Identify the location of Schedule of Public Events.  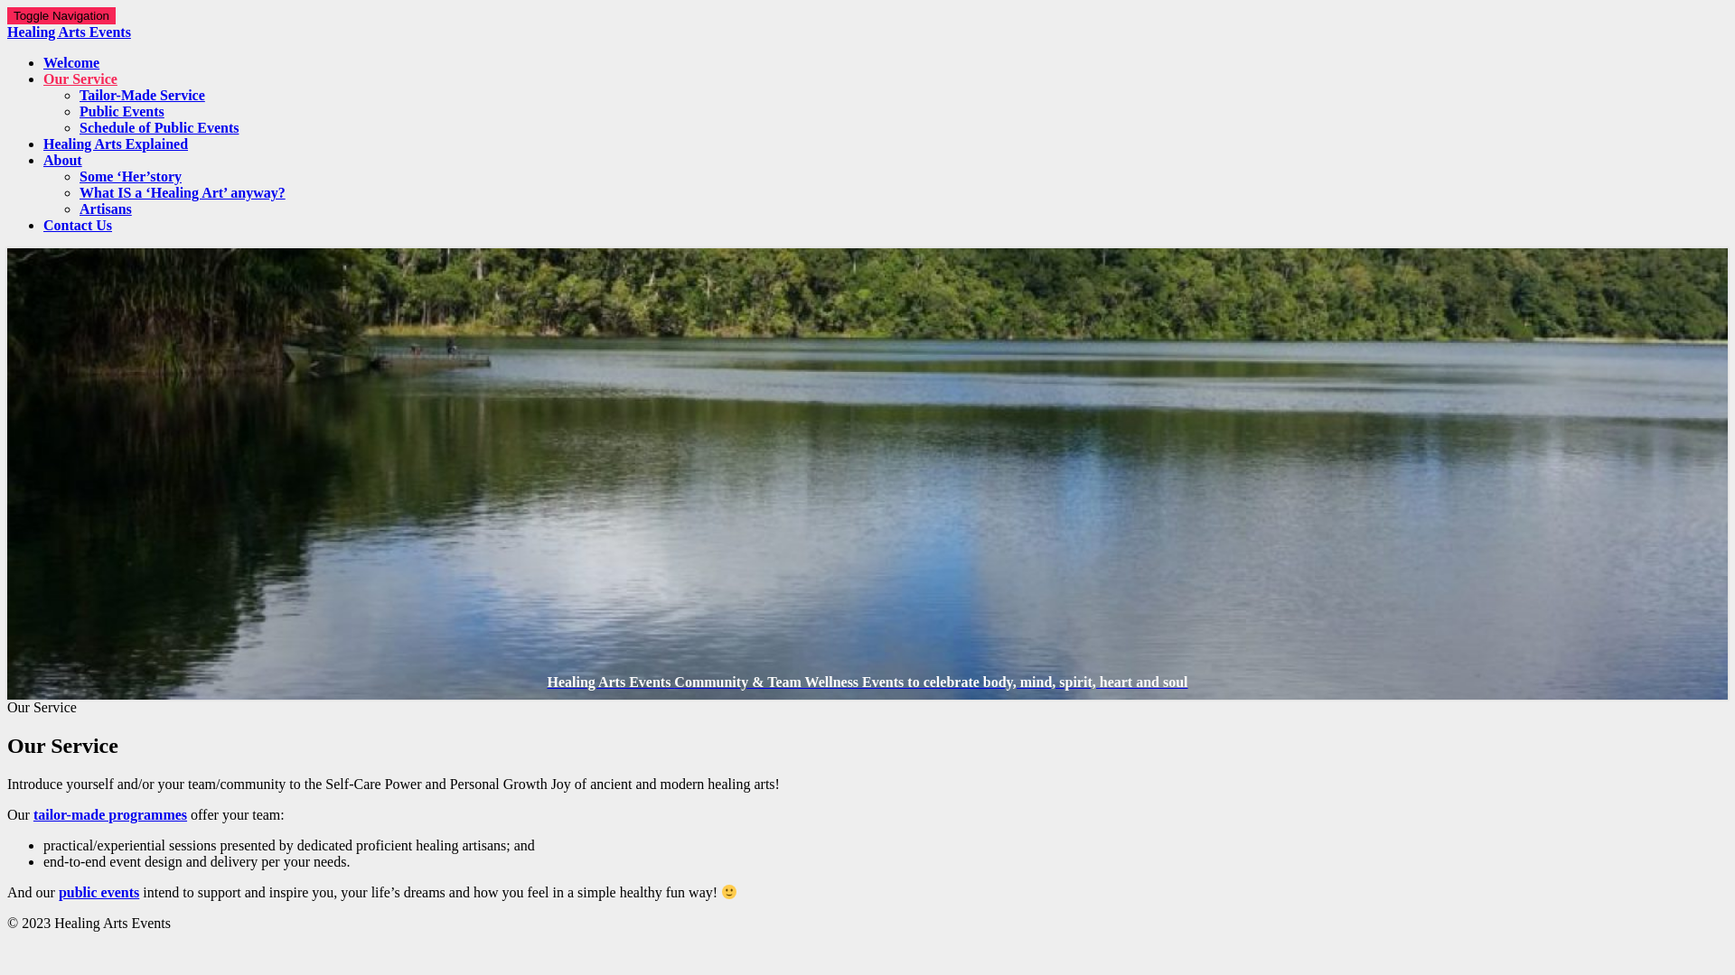
(159, 128).